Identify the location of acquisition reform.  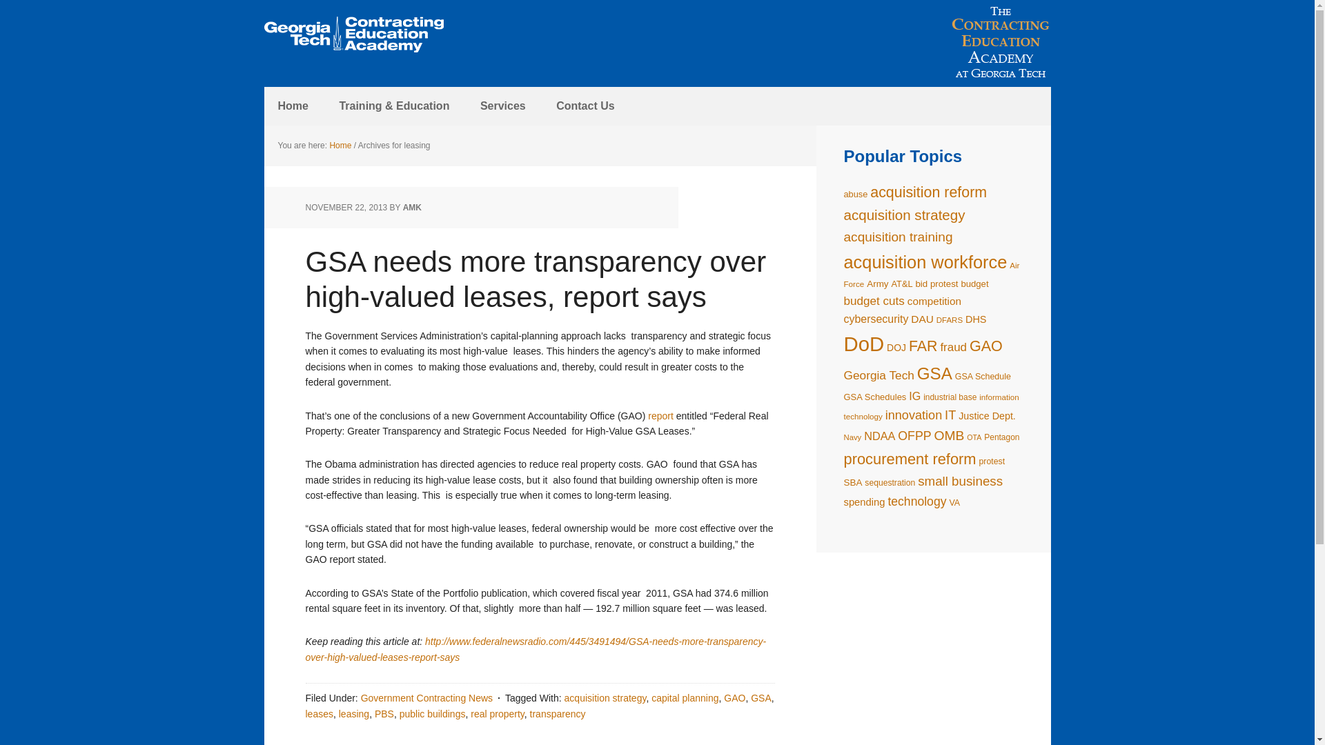
(929, 192).